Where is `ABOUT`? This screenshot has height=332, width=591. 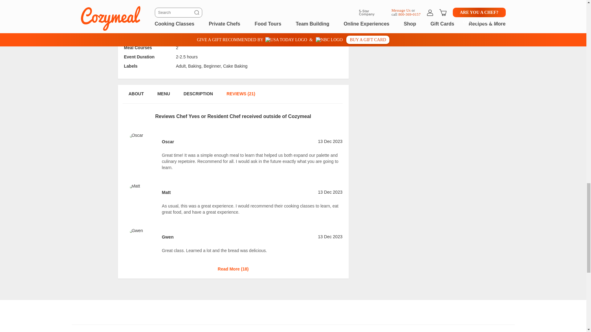 ABOUT is located at coordinates (136, 10).